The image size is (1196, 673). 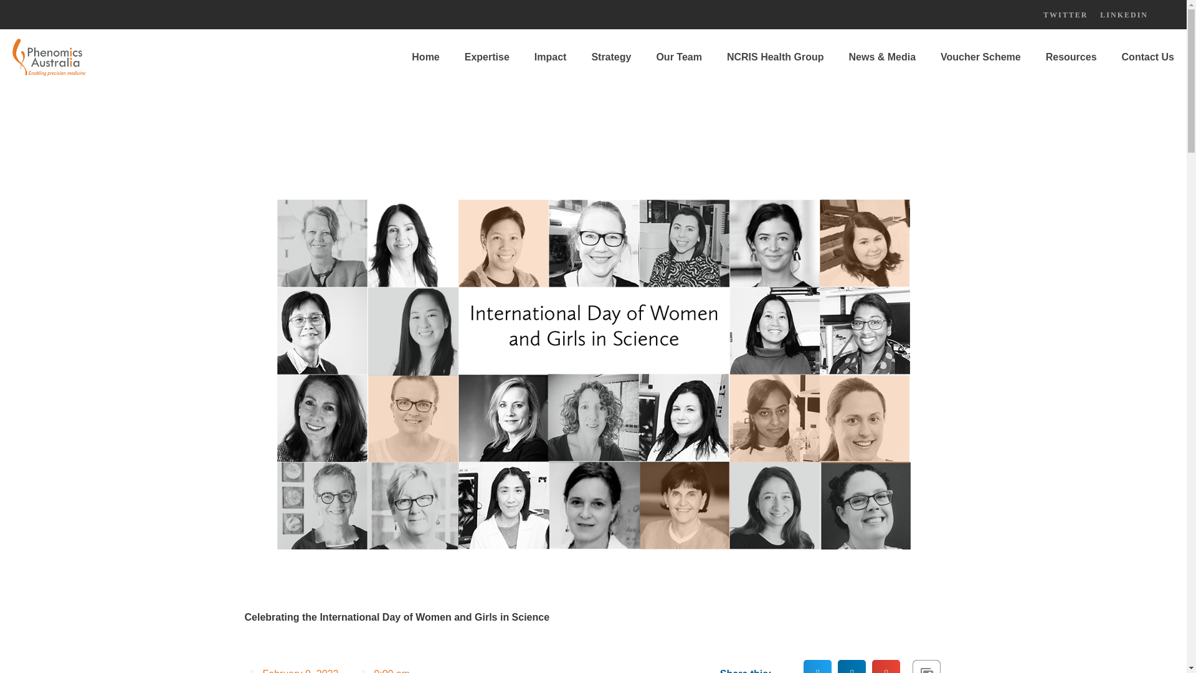 I want to click on Our Team, so click(x=678, y=57).